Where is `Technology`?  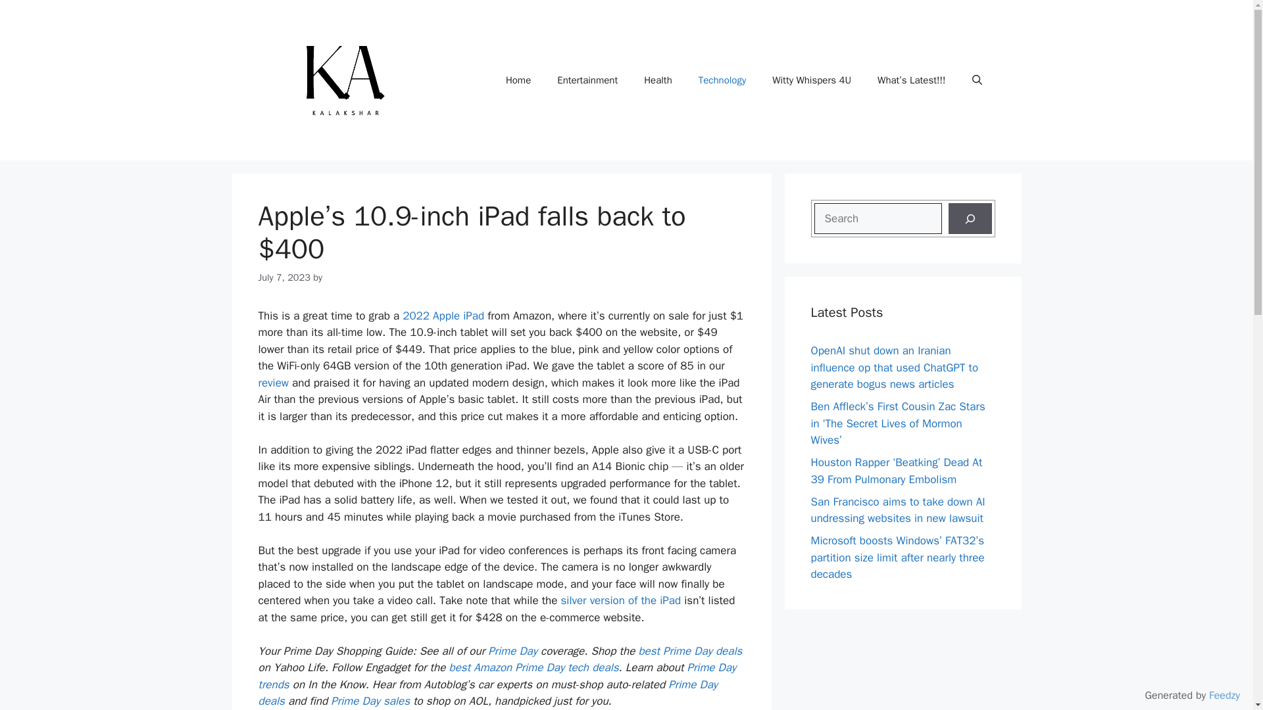 Technology is located at coordinates (722, 80).